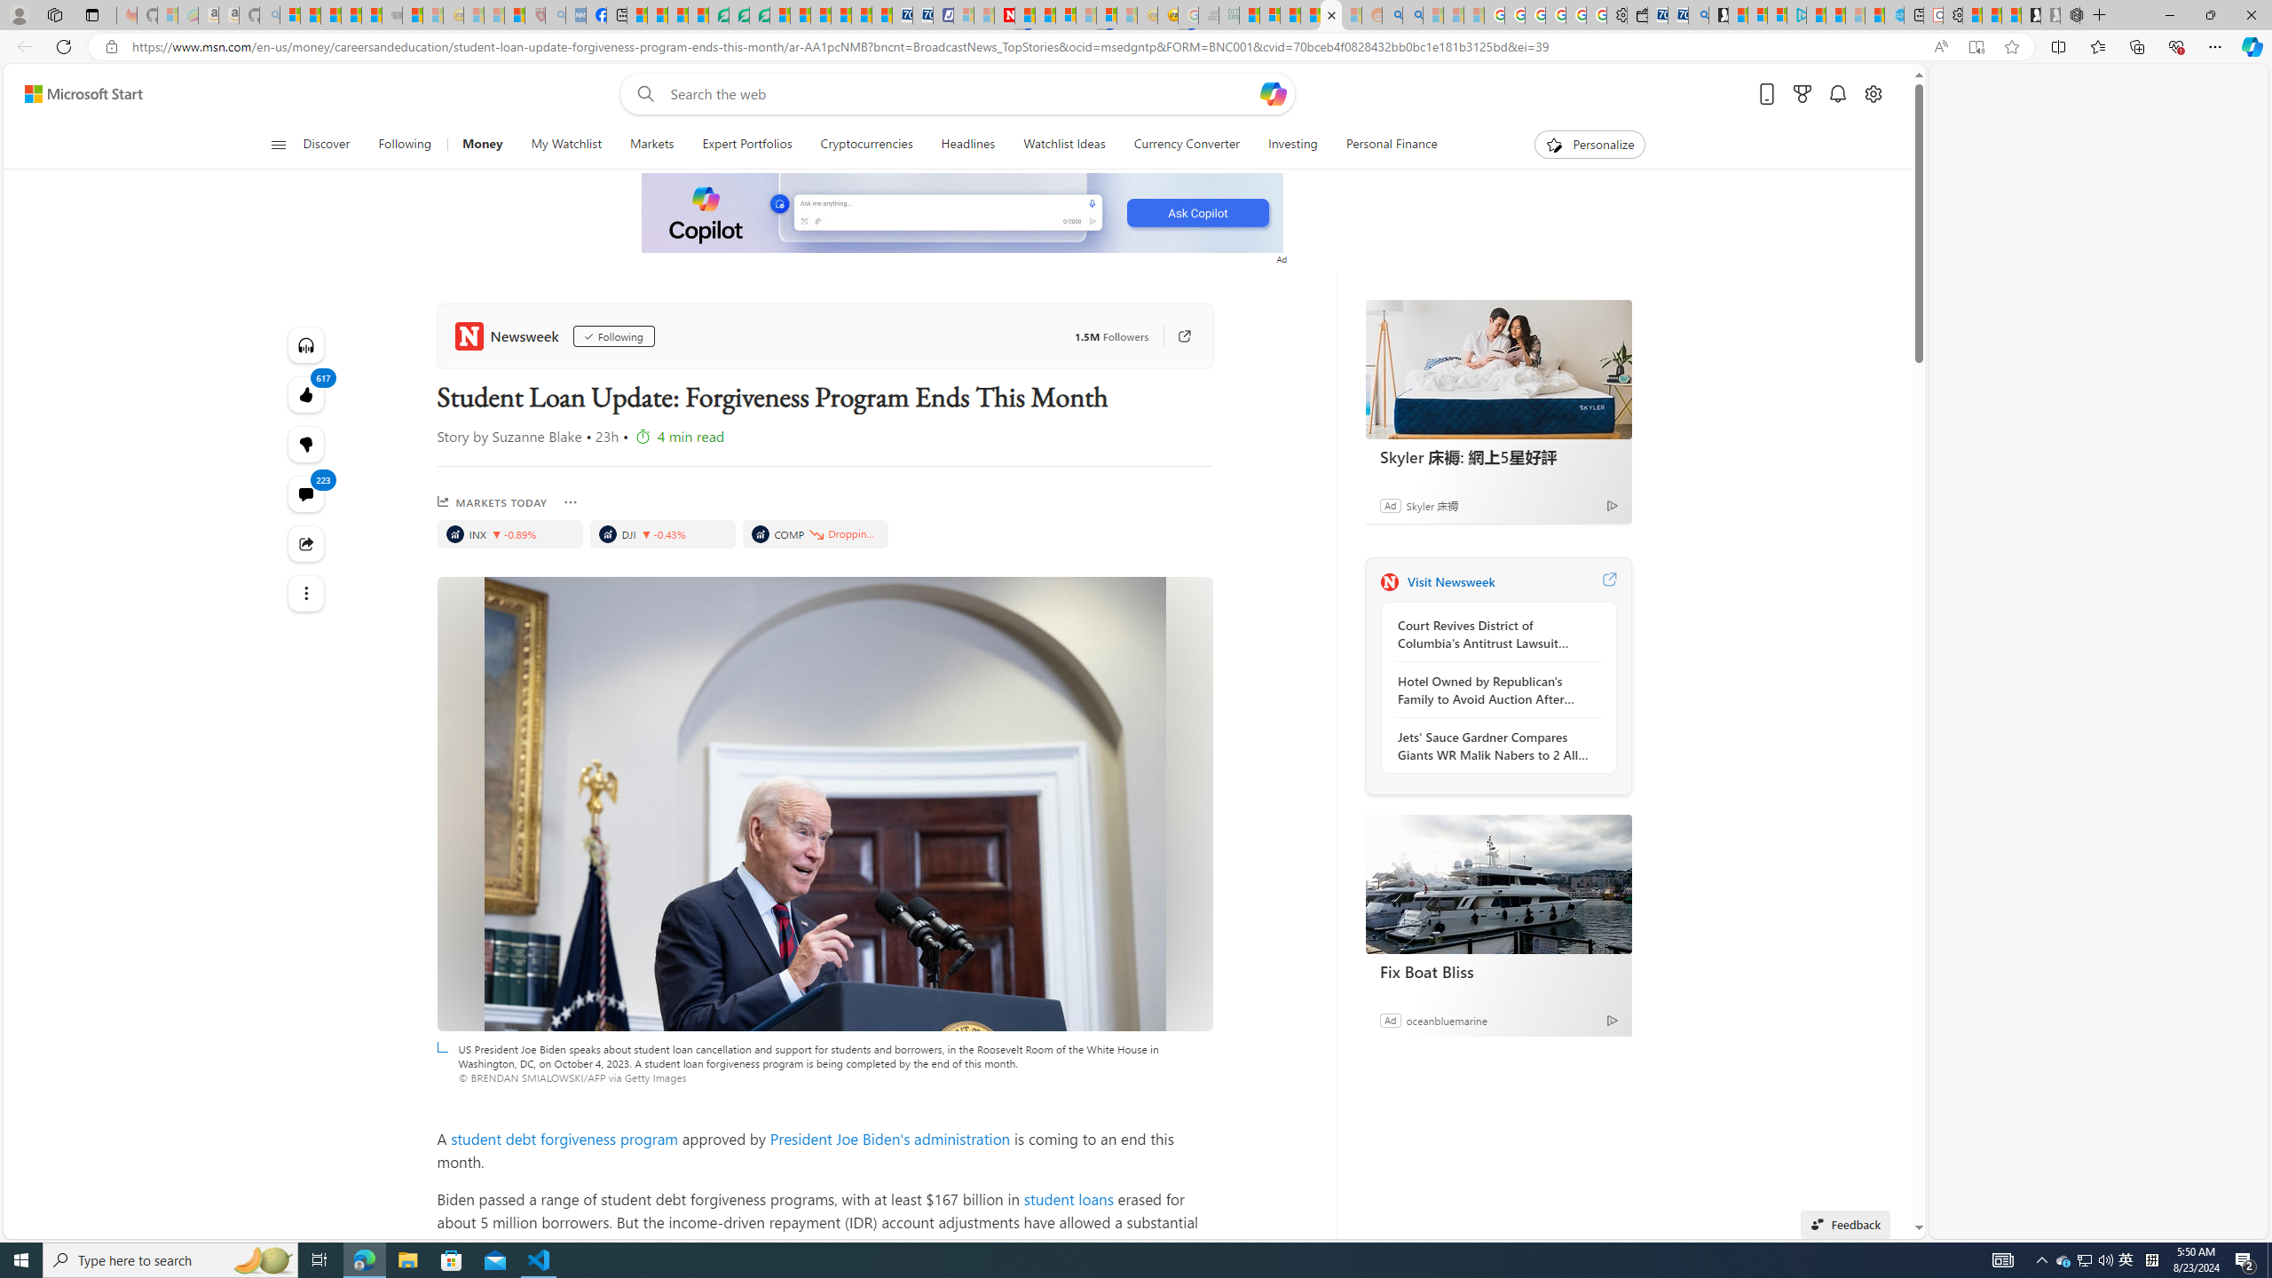  I want to click on Personal Finance, so click(1384, 145).